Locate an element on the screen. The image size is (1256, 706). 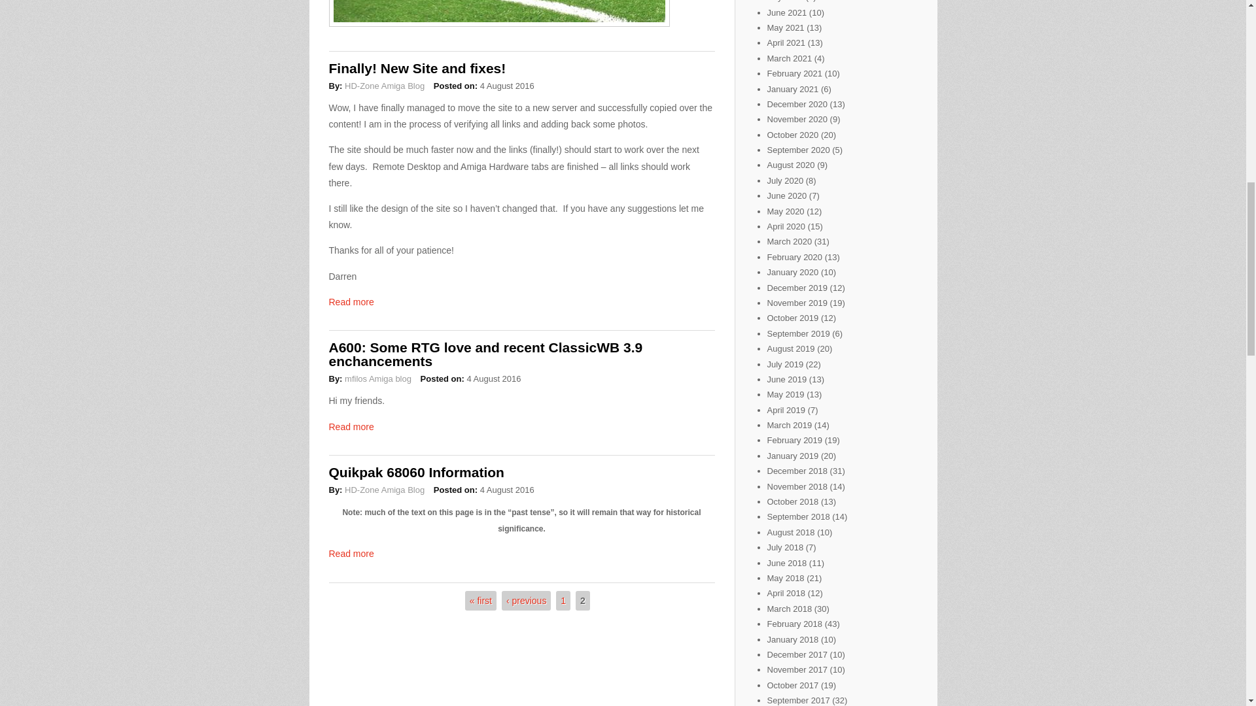
mfilos Amiga blog is located at coordinates (378, 379).